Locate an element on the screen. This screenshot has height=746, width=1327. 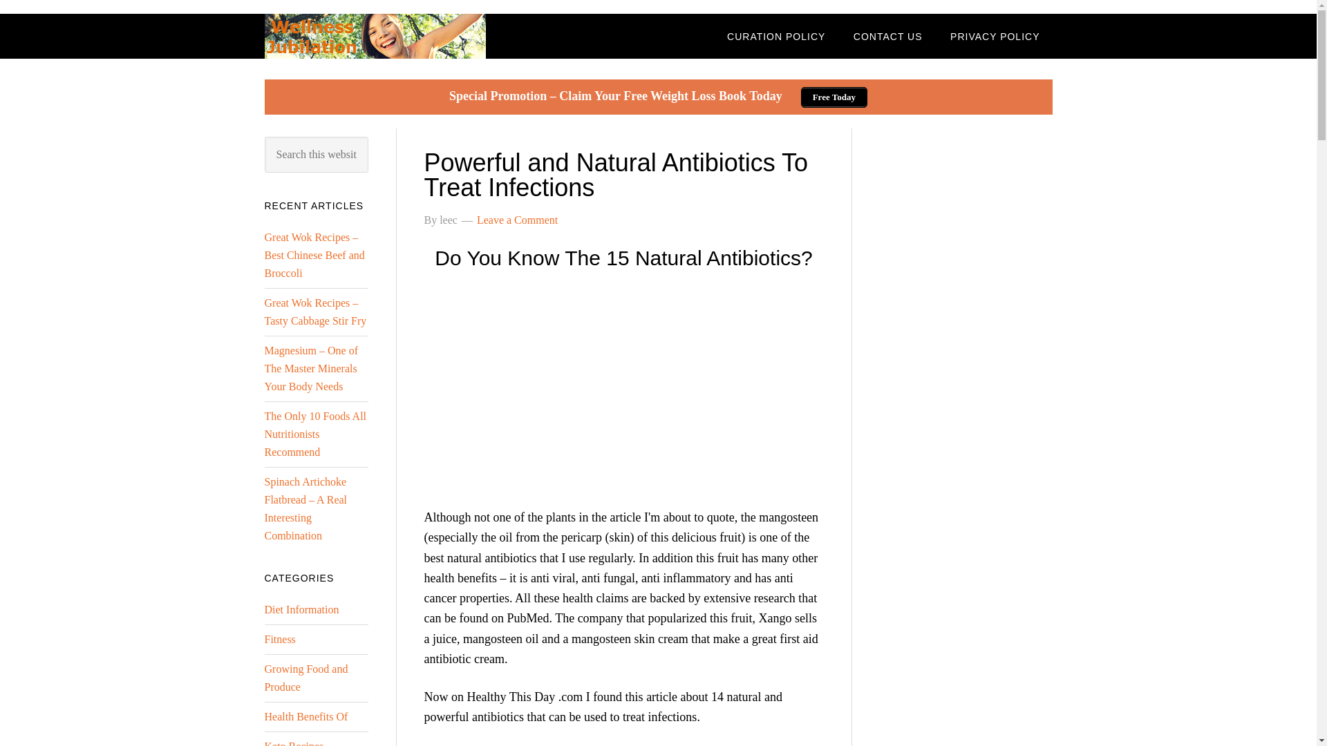
Growing Food and Produce is located at coordinates (305, 678).